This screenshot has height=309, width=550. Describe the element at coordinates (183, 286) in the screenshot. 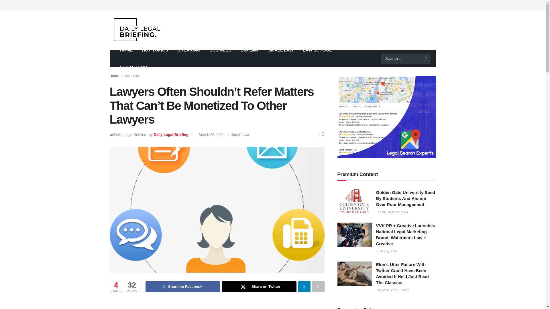

I see `Share on Facebook` at that location.